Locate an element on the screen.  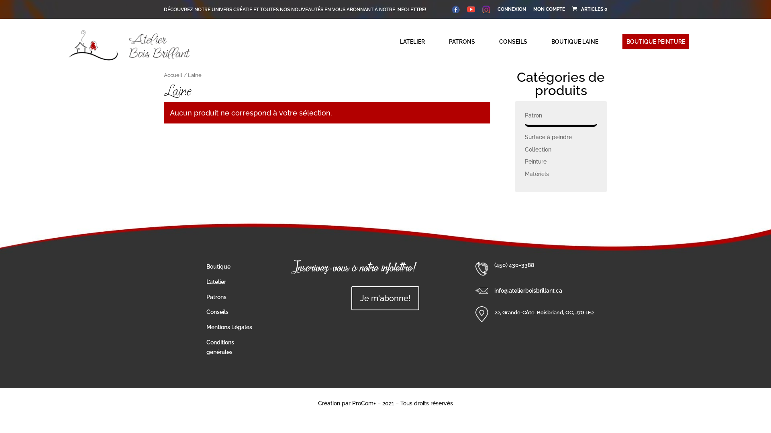
FACEBOOK is located at coordinates (456, 11).